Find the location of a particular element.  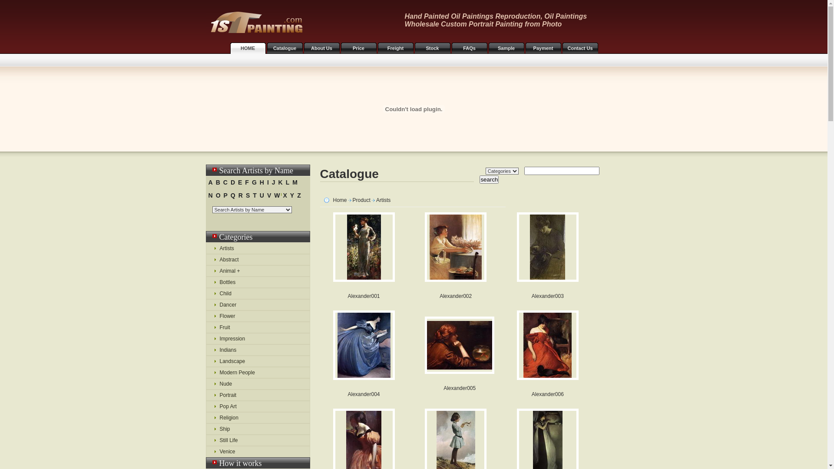

Portrait is located at coordinates (258, 395).